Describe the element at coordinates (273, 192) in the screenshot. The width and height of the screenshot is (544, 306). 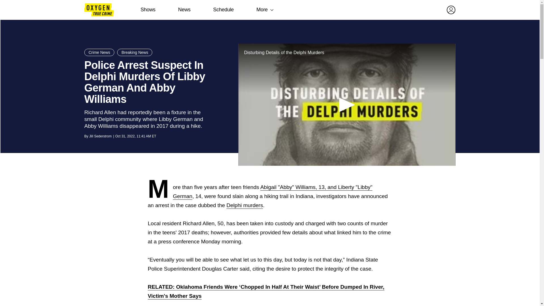
I see `Abigail "Abby" Williams, 13, and Liberty "Libby" German` at that location.